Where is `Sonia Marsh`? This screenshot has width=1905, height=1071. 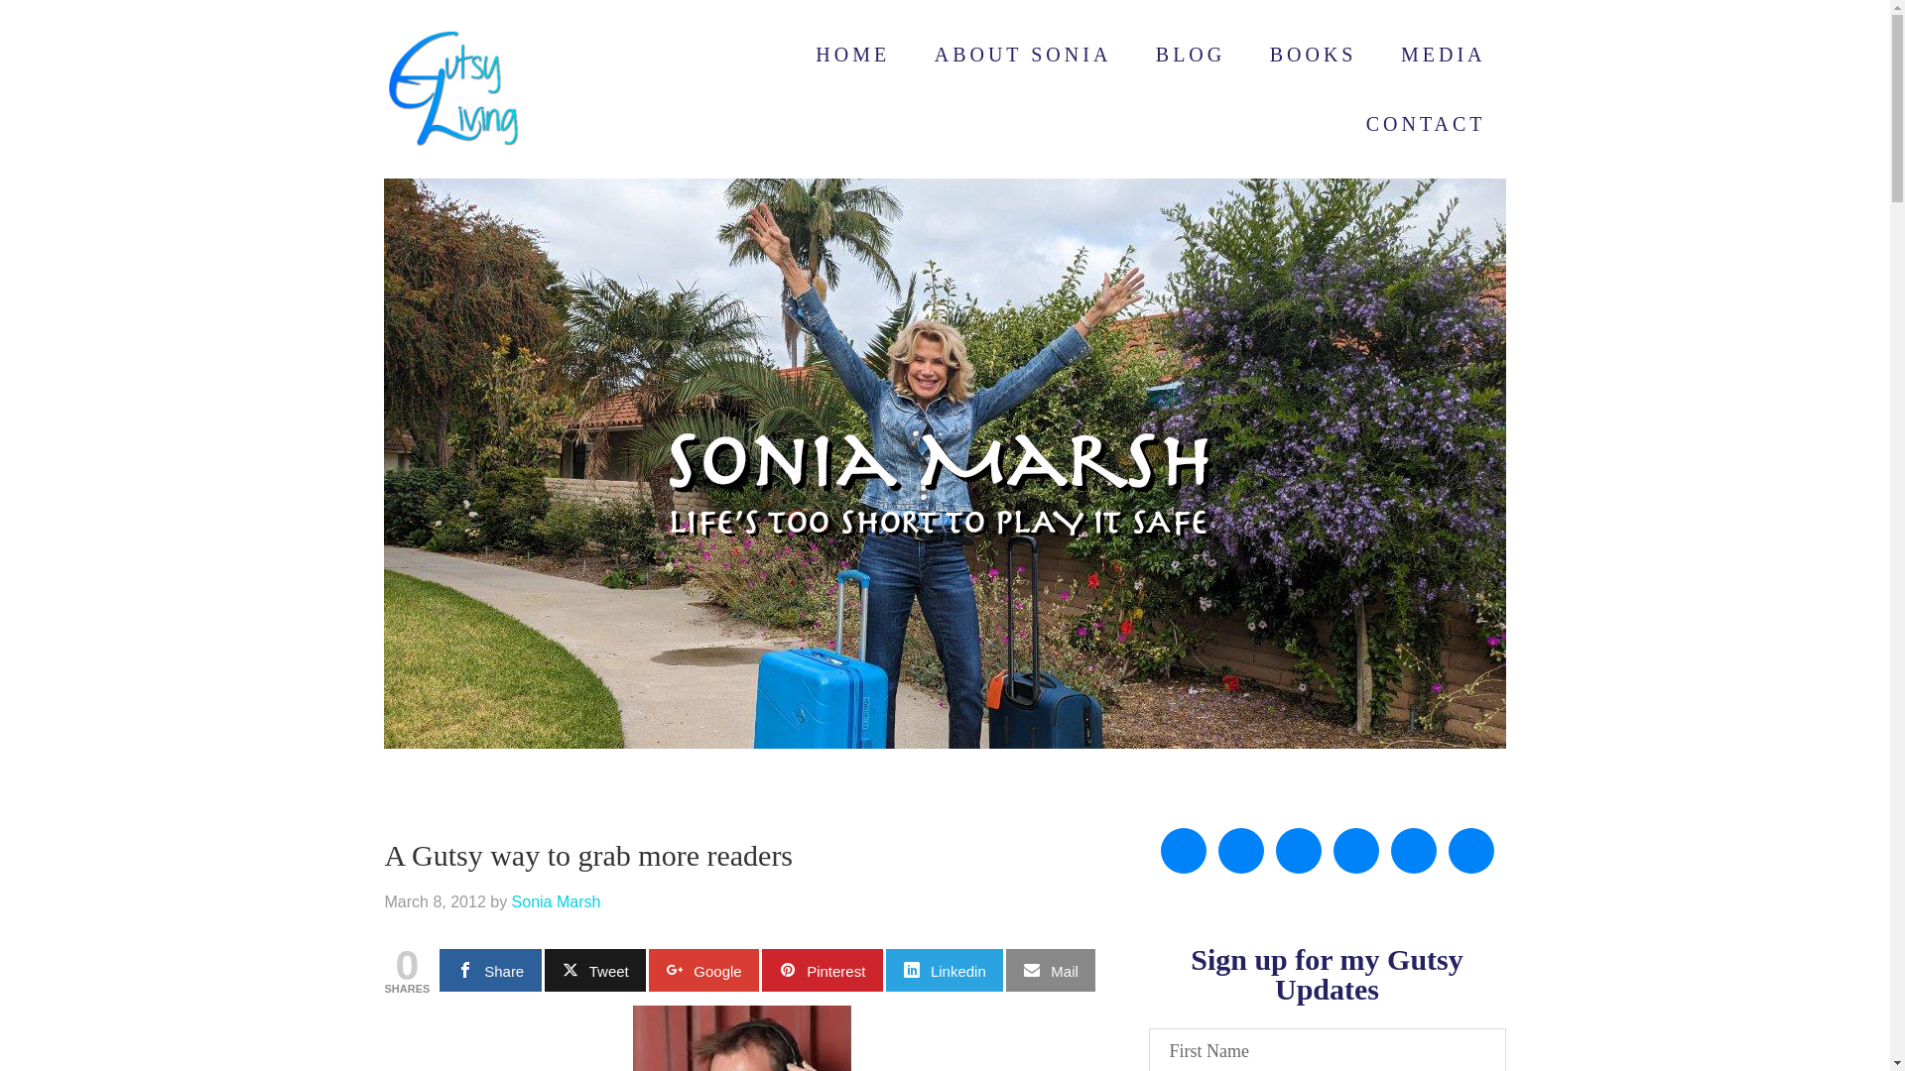 Sonia Marsh is located at coordinates (557, 901).